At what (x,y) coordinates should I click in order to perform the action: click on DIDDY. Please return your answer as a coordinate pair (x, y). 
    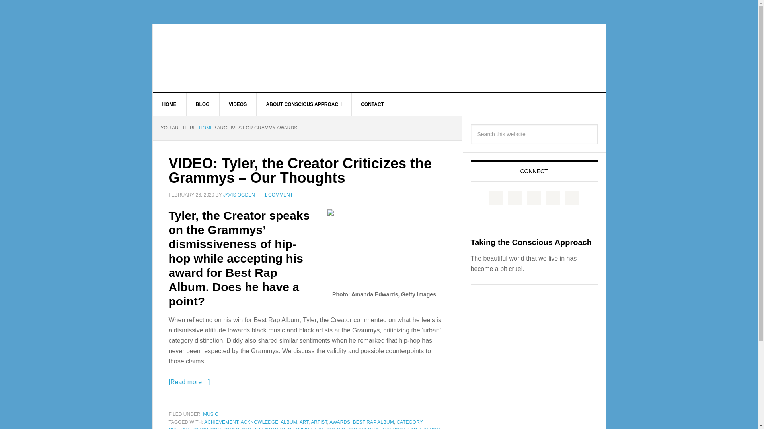
    Looking at the image, I should click on (201, 428).